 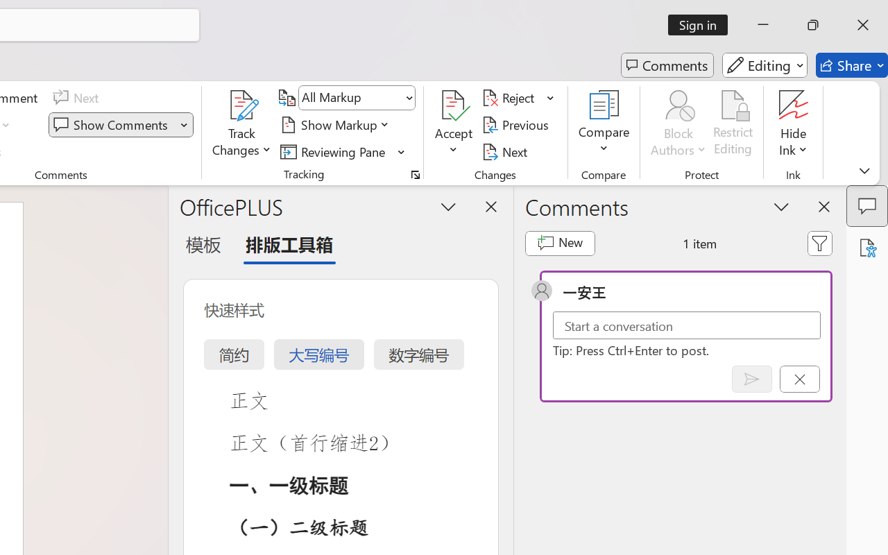 I want to click on Reject, so click(x=518, y=98).